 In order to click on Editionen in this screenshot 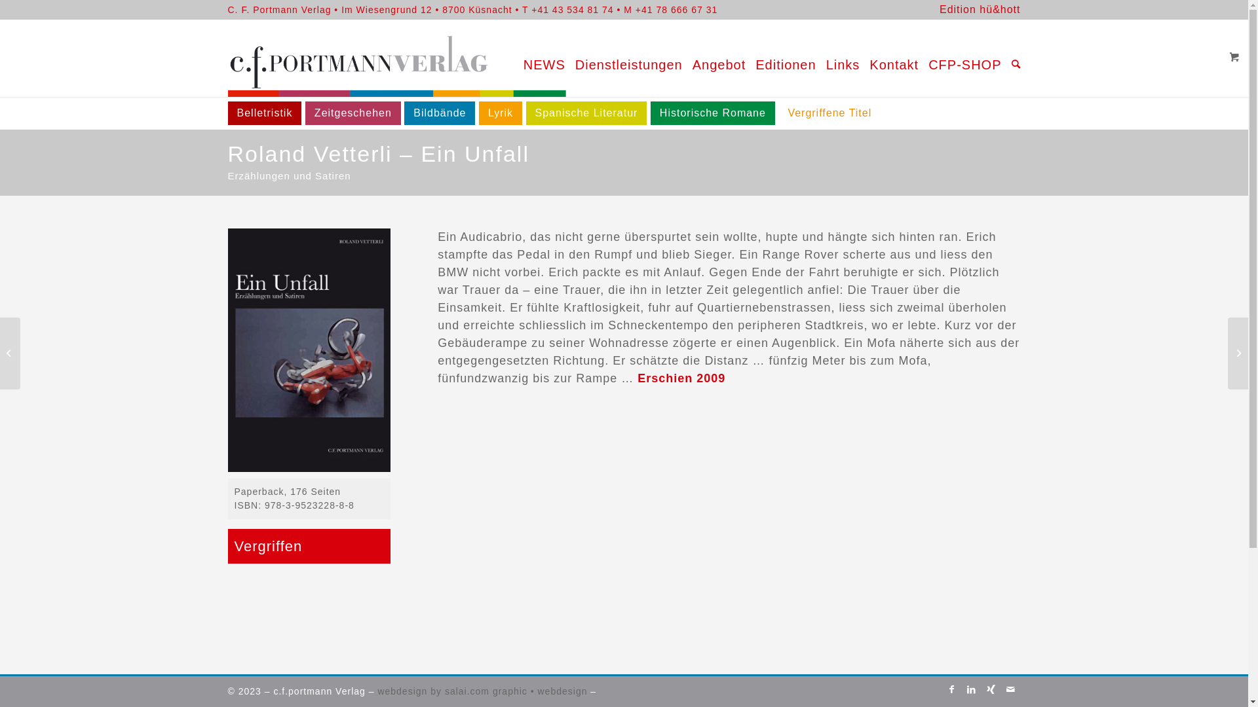, I will do `click(781, 58)`.